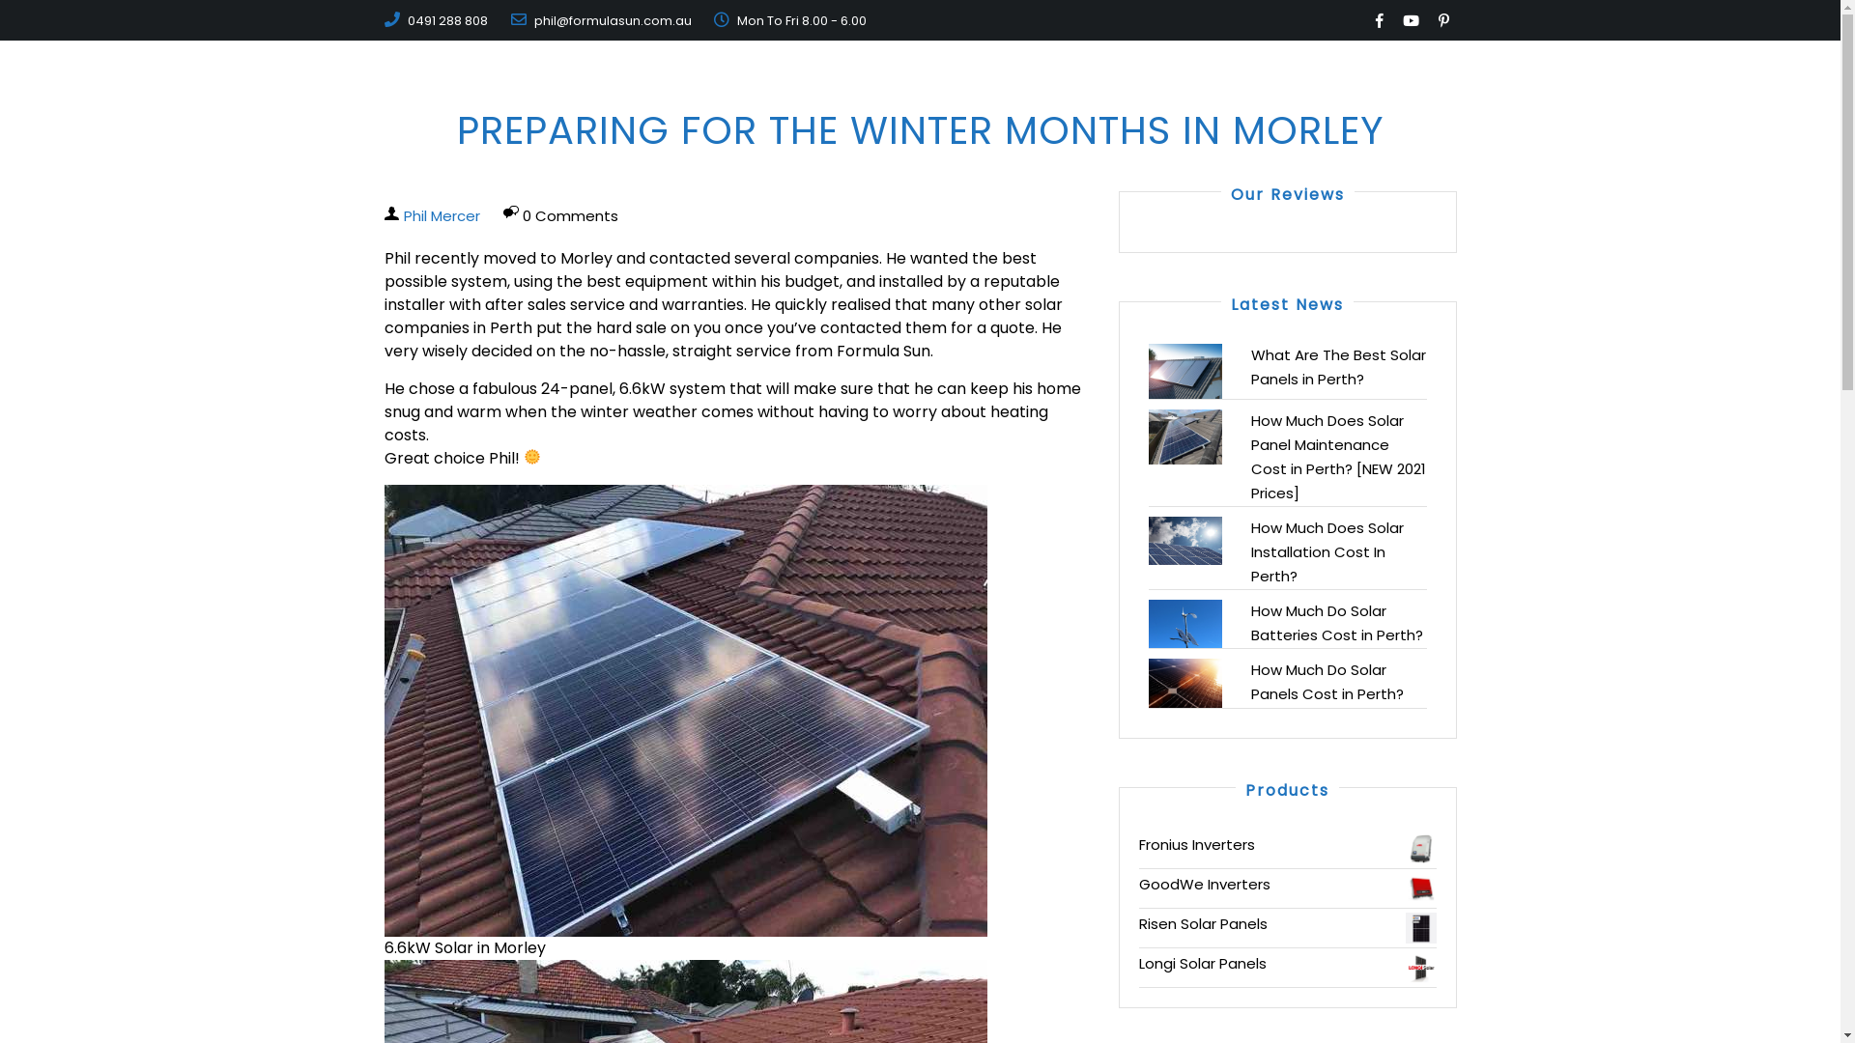  I want to click on How Much Do Solar Batteries Cost in Perth?, so click(1336, 623).